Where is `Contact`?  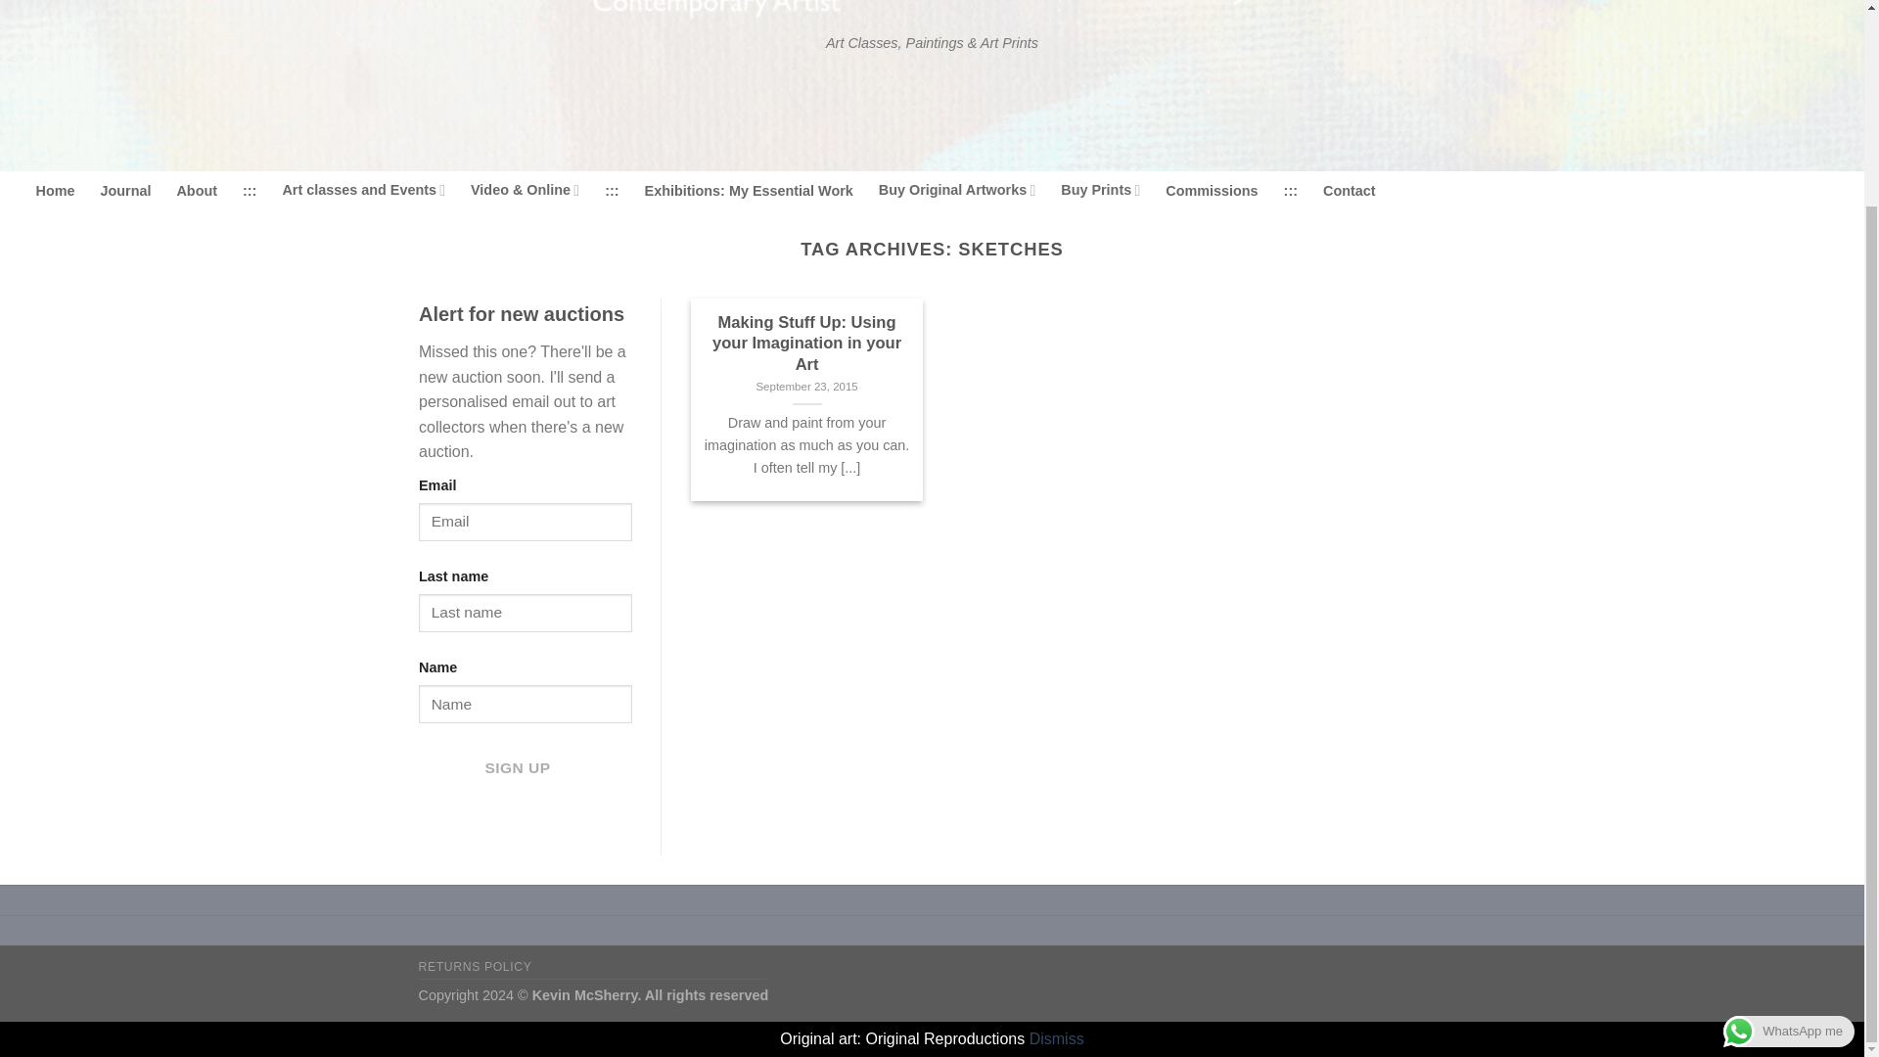 Contact is located at coordinates (1349, 191).